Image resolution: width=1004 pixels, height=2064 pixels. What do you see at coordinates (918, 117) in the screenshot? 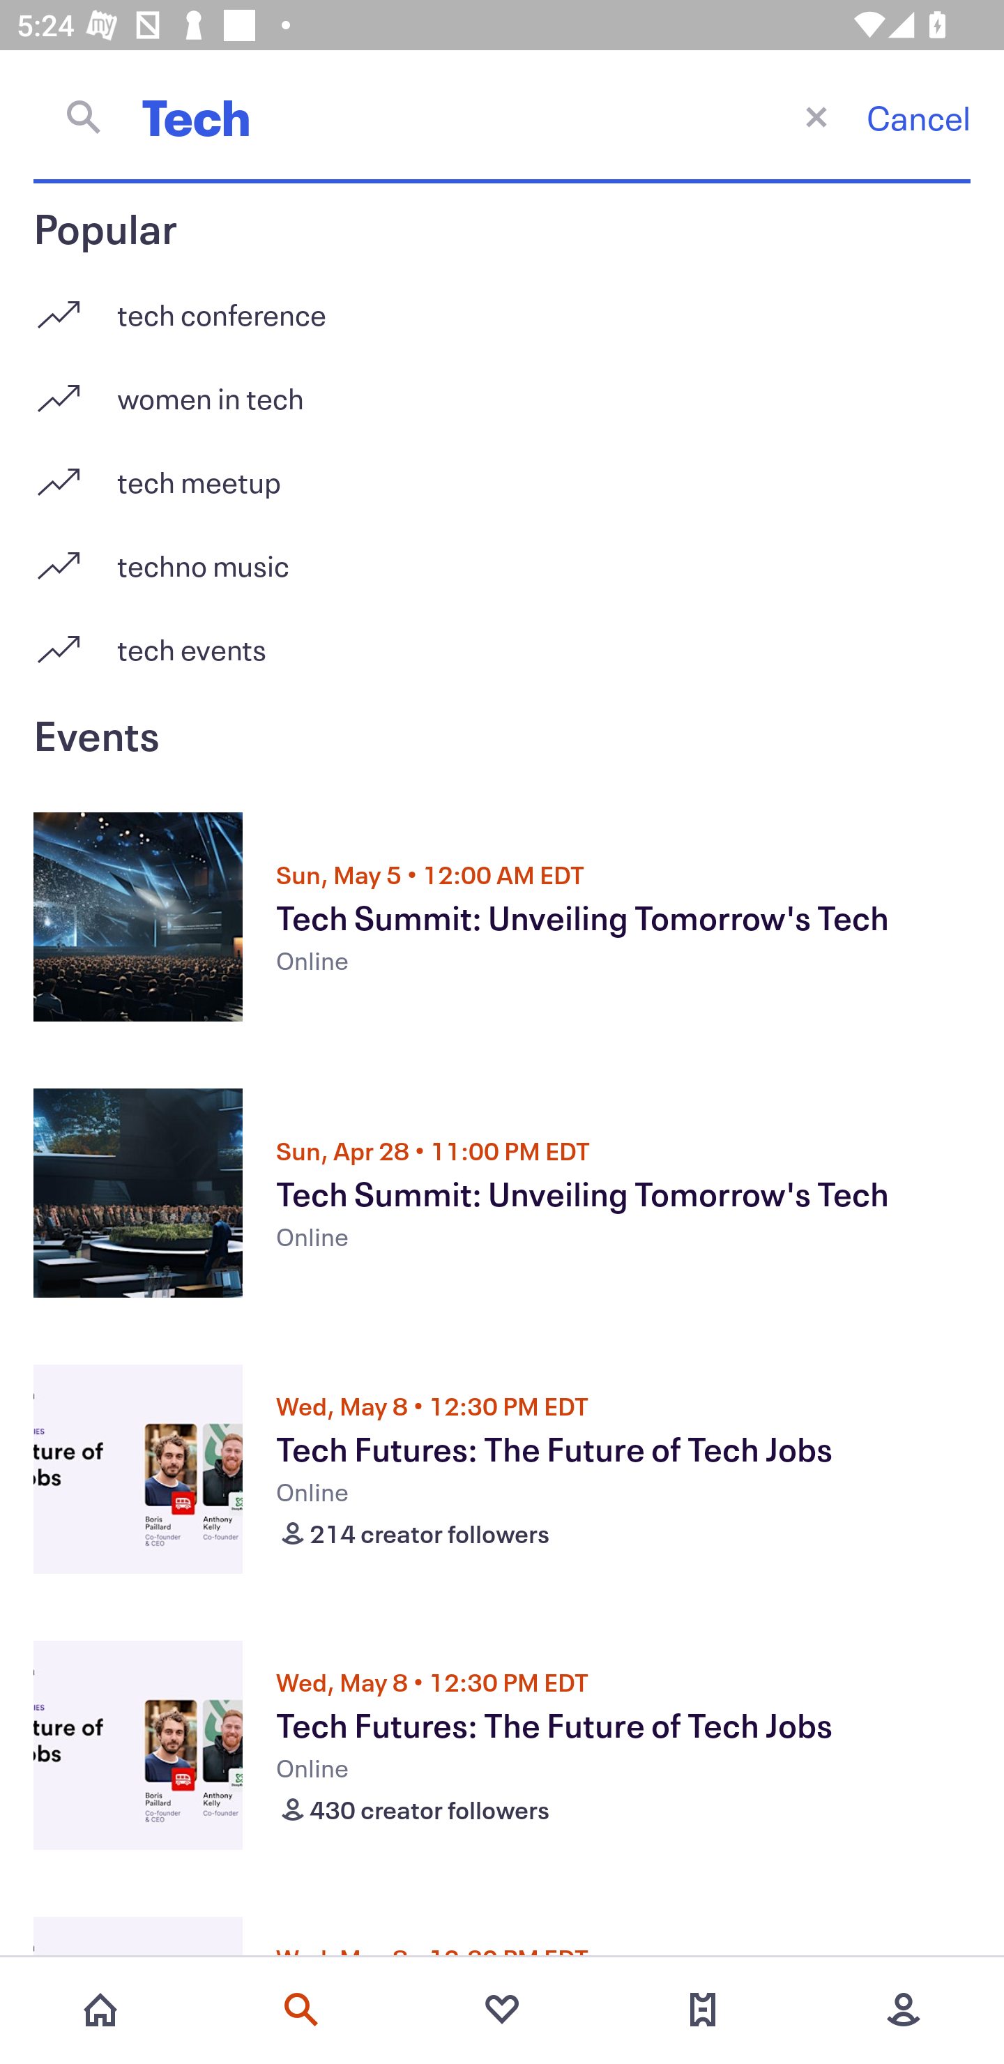
I see `Cancel` at bounding box center [918, 117].